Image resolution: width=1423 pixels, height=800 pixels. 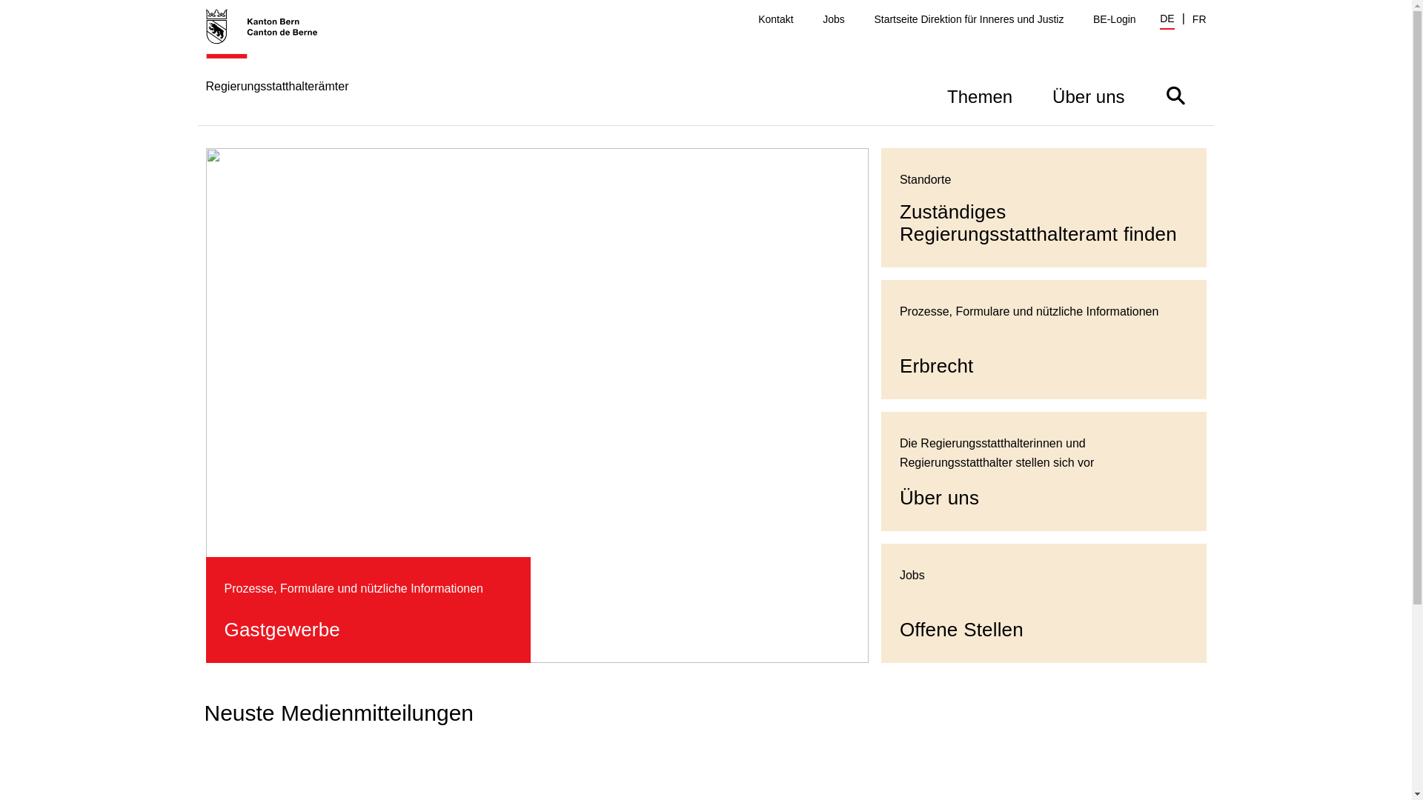 I want to click on Themen, so click(x=980, y=95).